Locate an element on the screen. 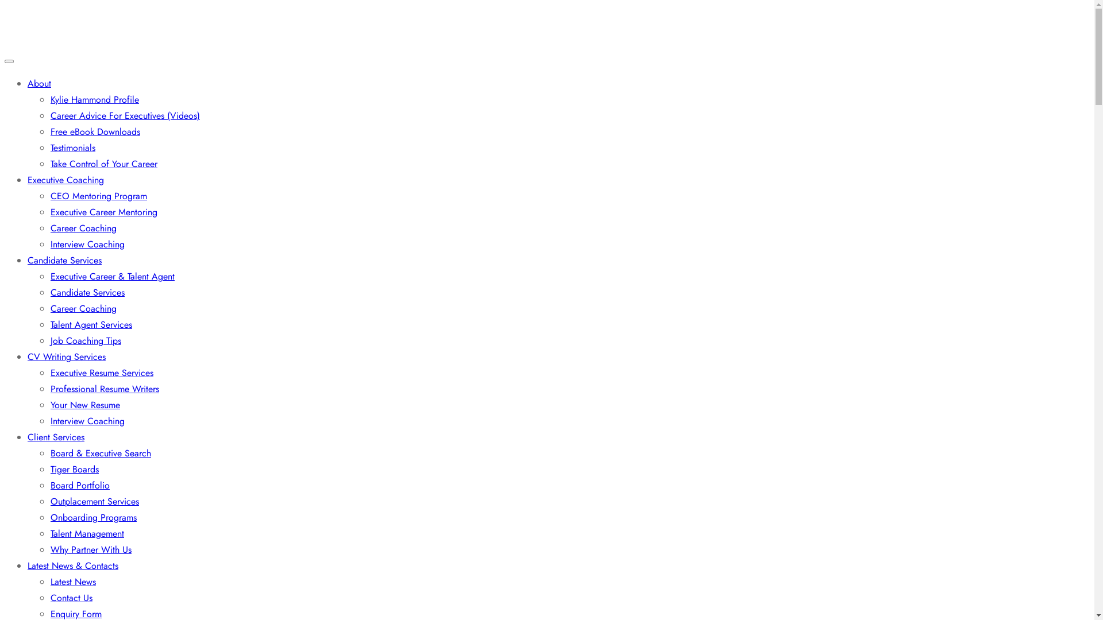  Board Portfolio is located at coordinates (80, 486).